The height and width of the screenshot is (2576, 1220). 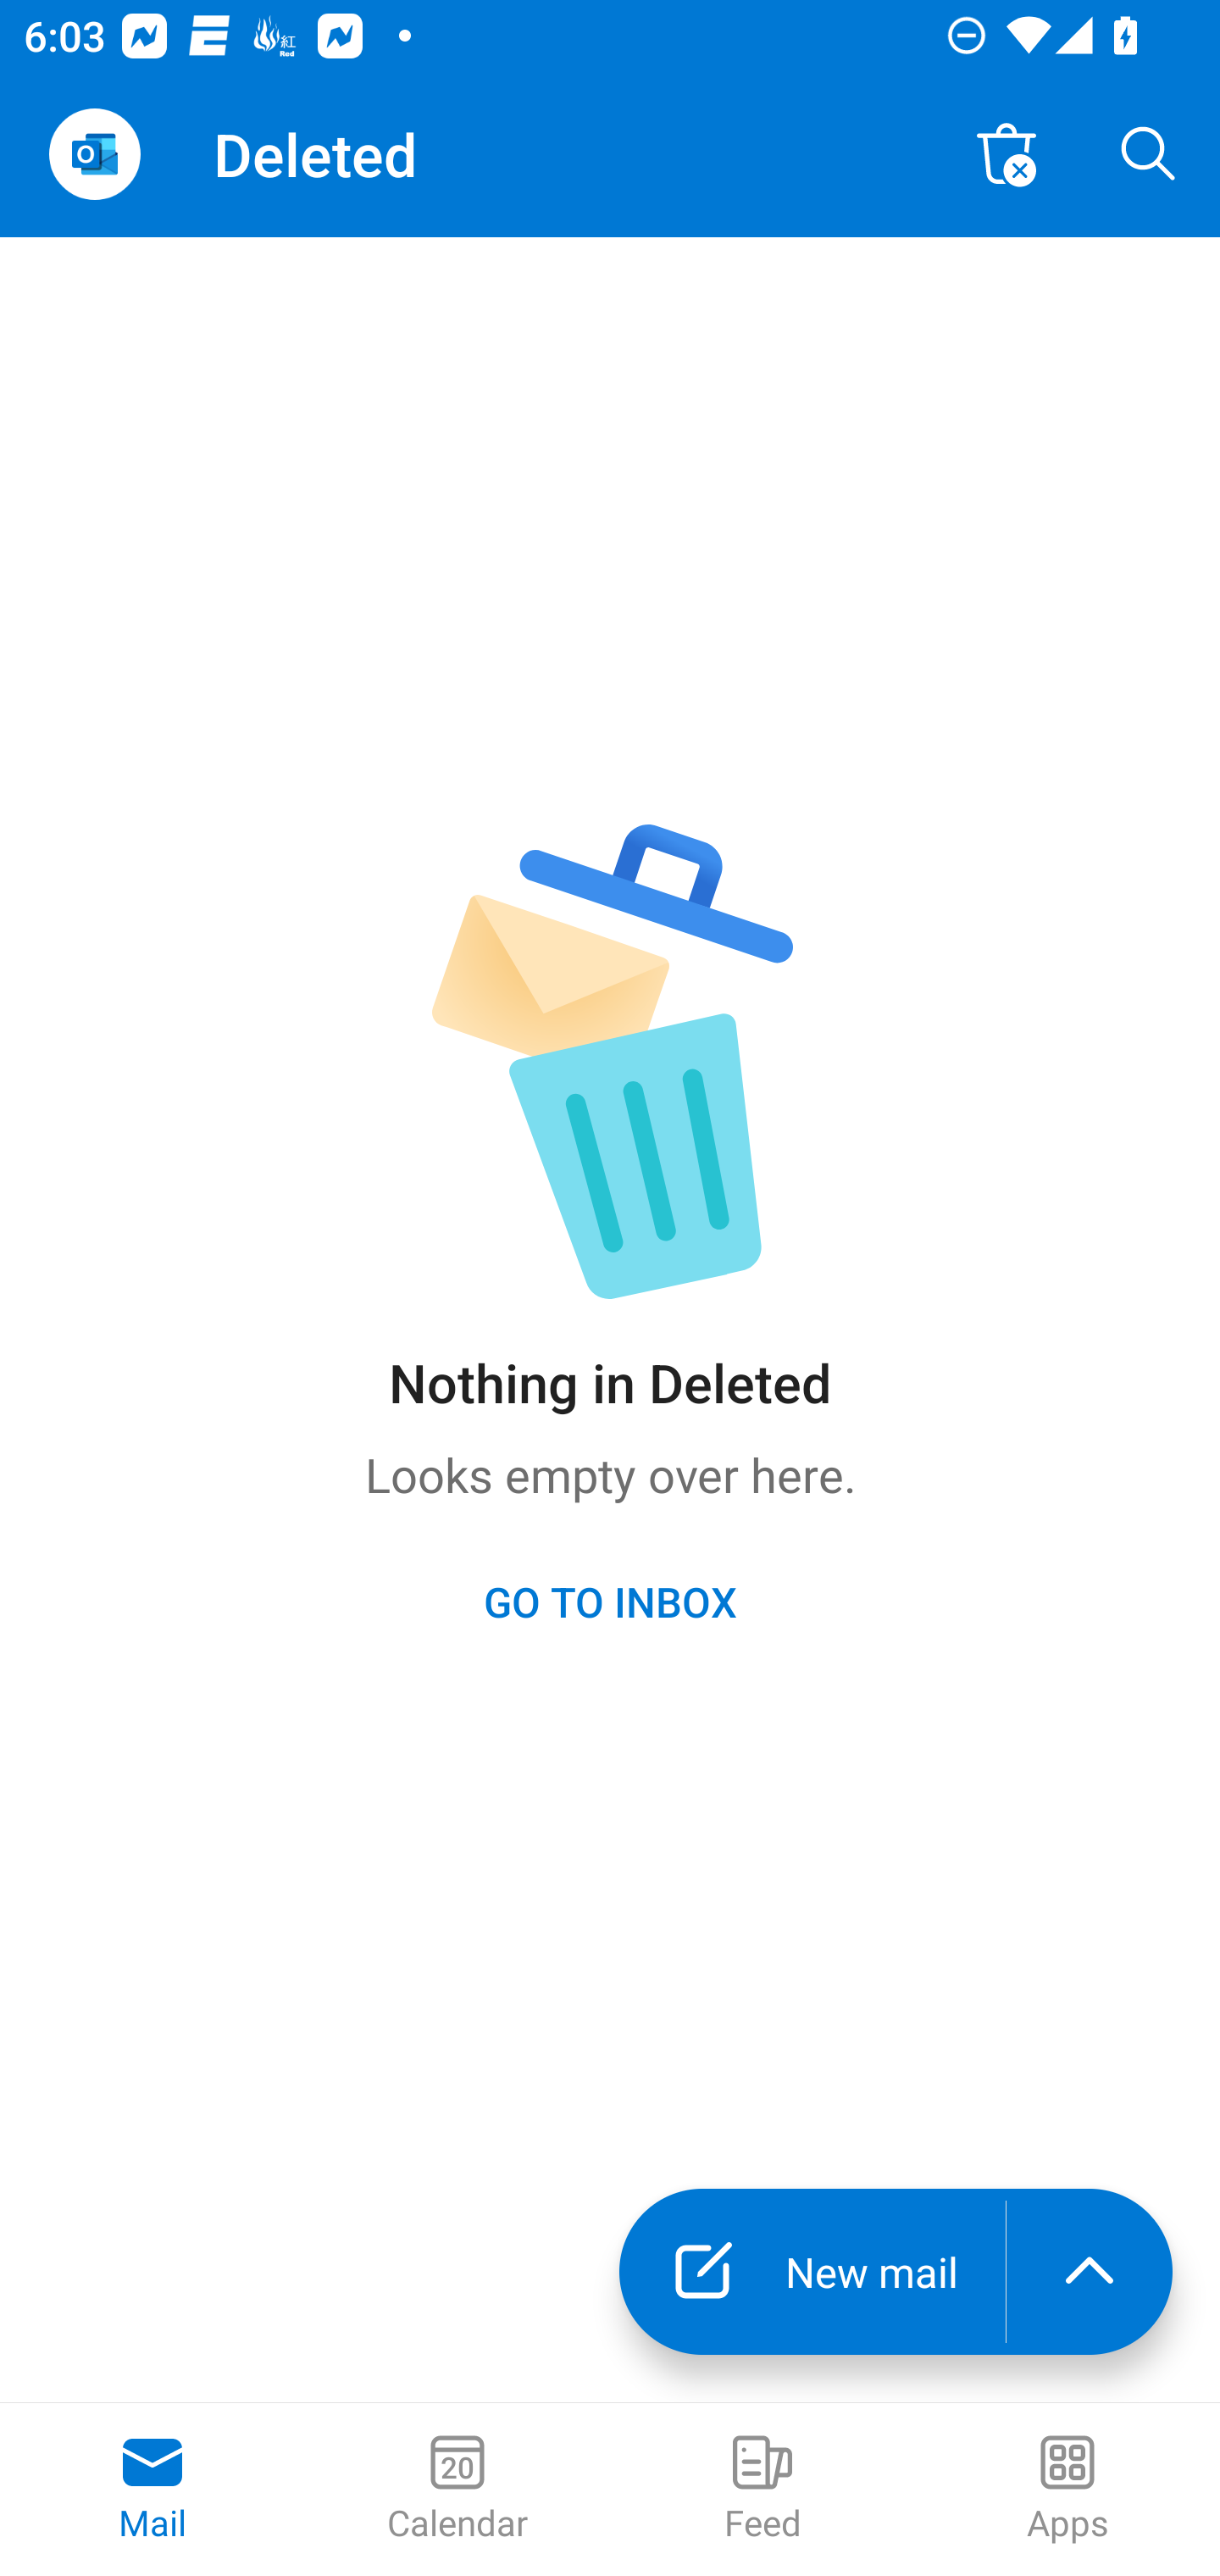 What do you see at coordinates (1006, 154) in the screenshot?
I see `Empty Deleted` at bounding box center [1006, 154].